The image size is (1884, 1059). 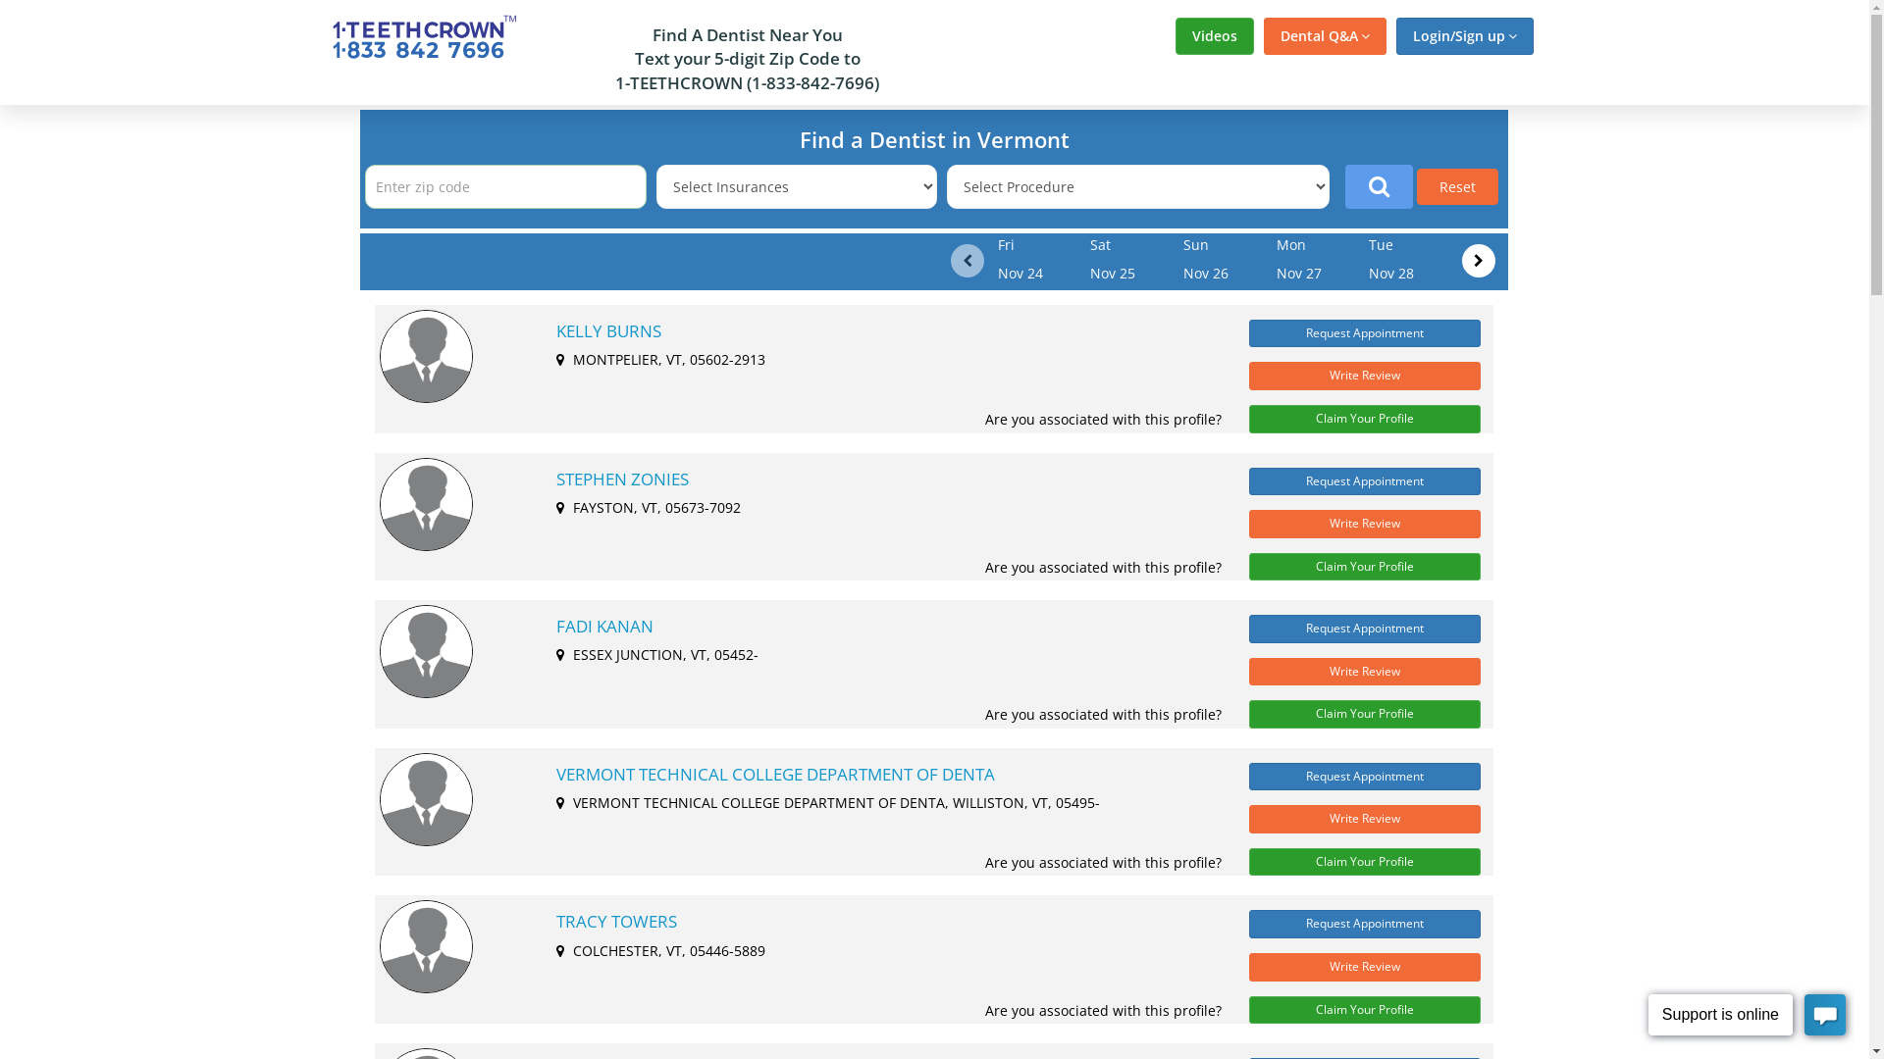 What do you see at coordinates (1701, 399) in the screenshot?
I see `Advertisement` at bounding box center [1701, 399].